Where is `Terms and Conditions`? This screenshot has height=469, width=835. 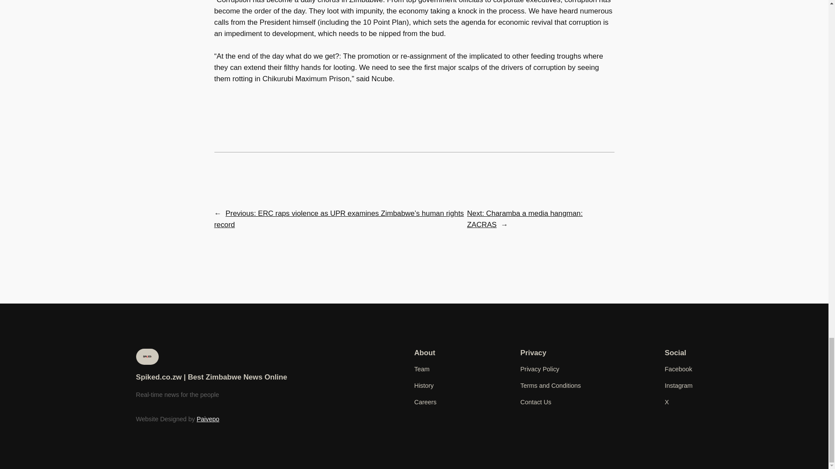 Terms and Conditions is located at coordinates (550, 385).